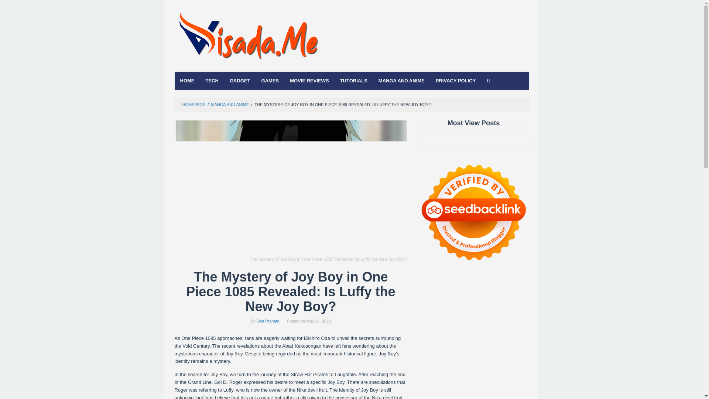 This screenshot has width=709, height=399. Describe the element at coordinates (240, 81) in the screenshot. I see `GADGET` at that location.